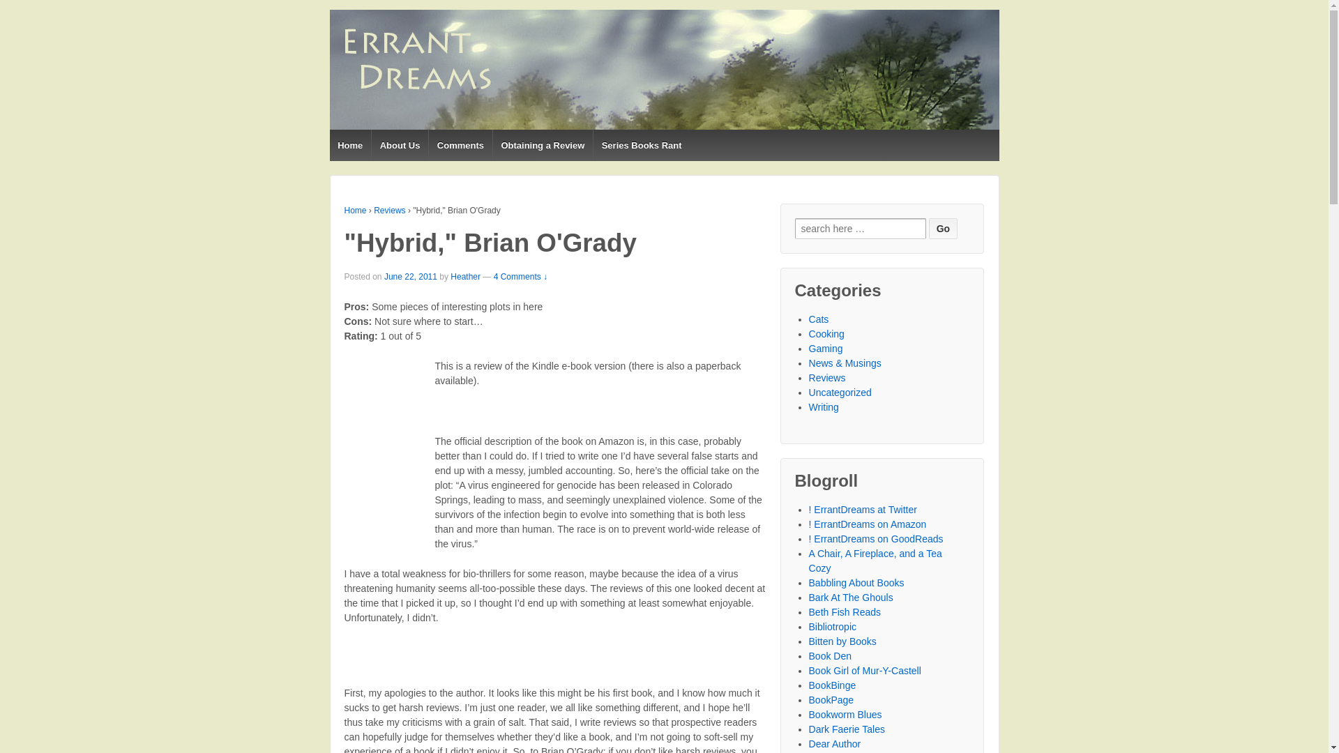  What do you see at coordinates (833, 685) in the screenshot?
I see `Romance Reviews` at bounding box center [833, 685].